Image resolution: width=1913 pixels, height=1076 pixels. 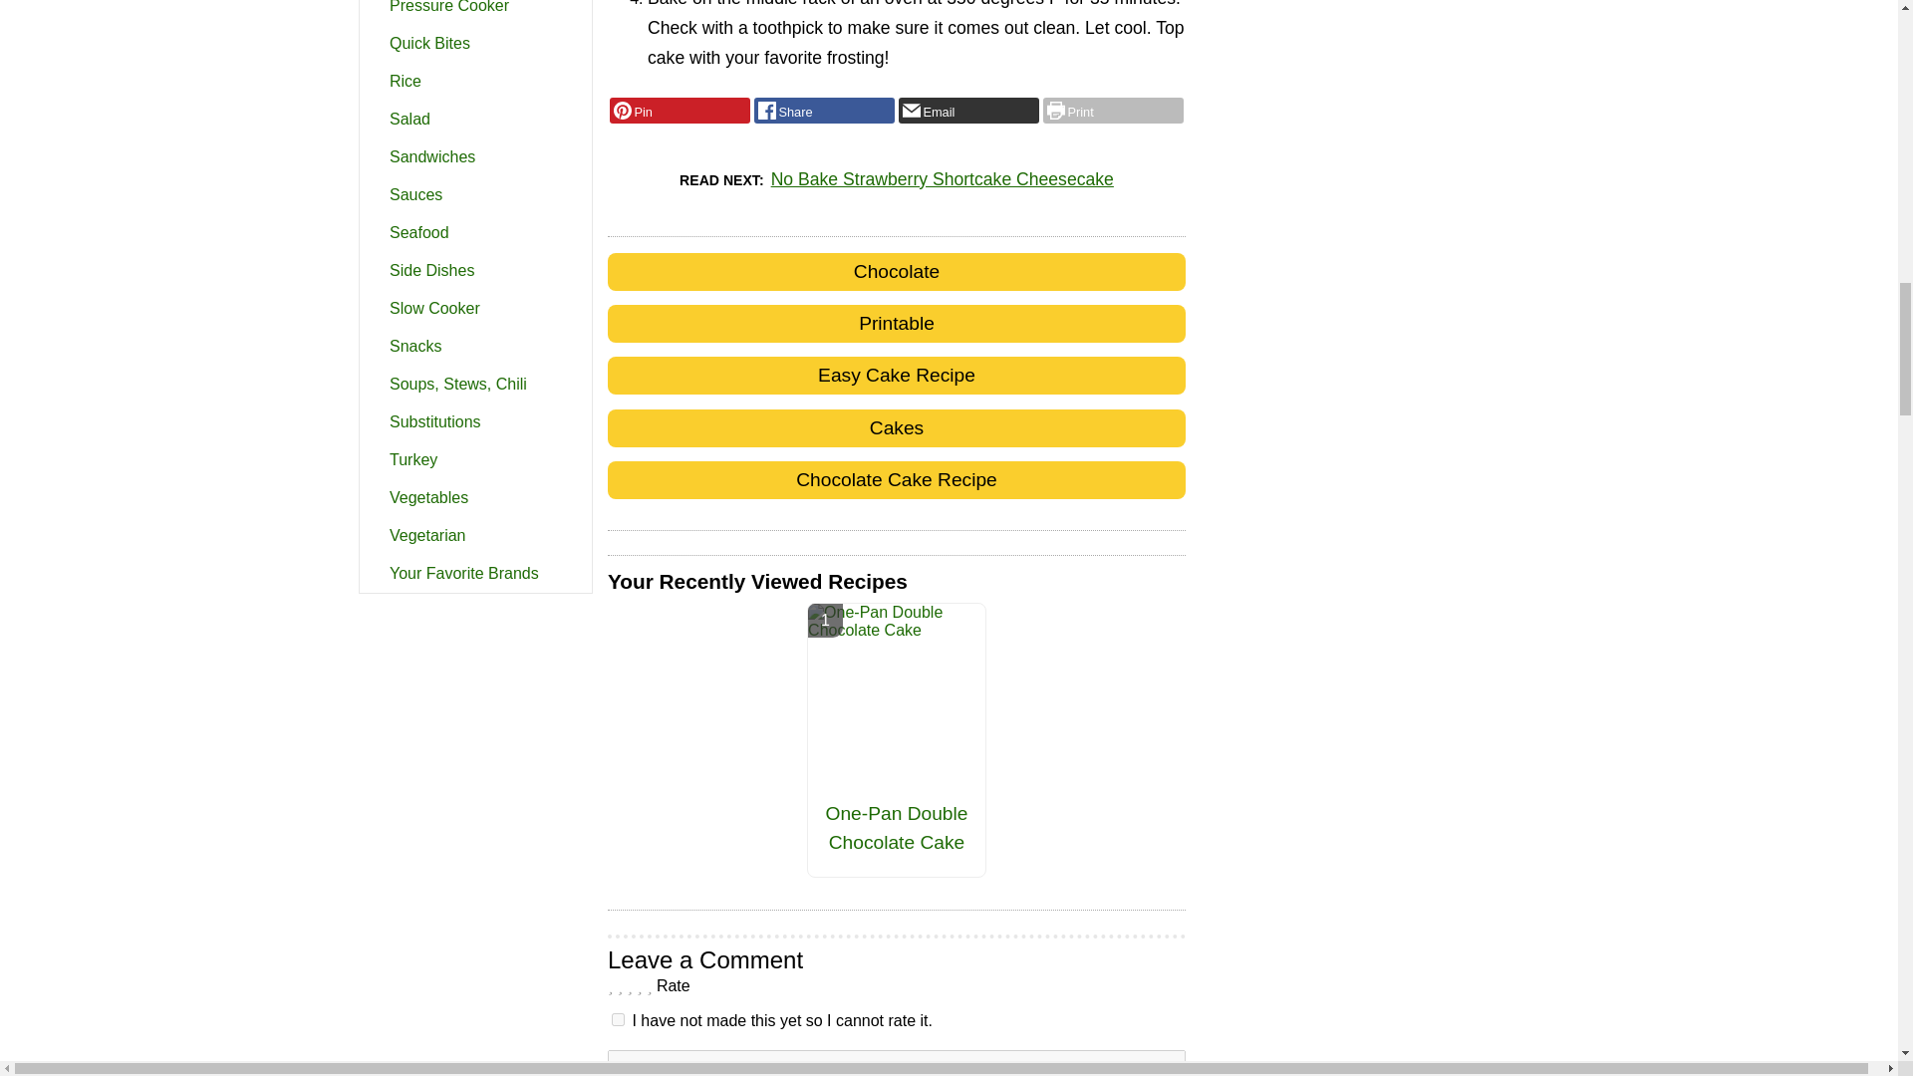 I want to click on Print, so click(x=1113, y=111).